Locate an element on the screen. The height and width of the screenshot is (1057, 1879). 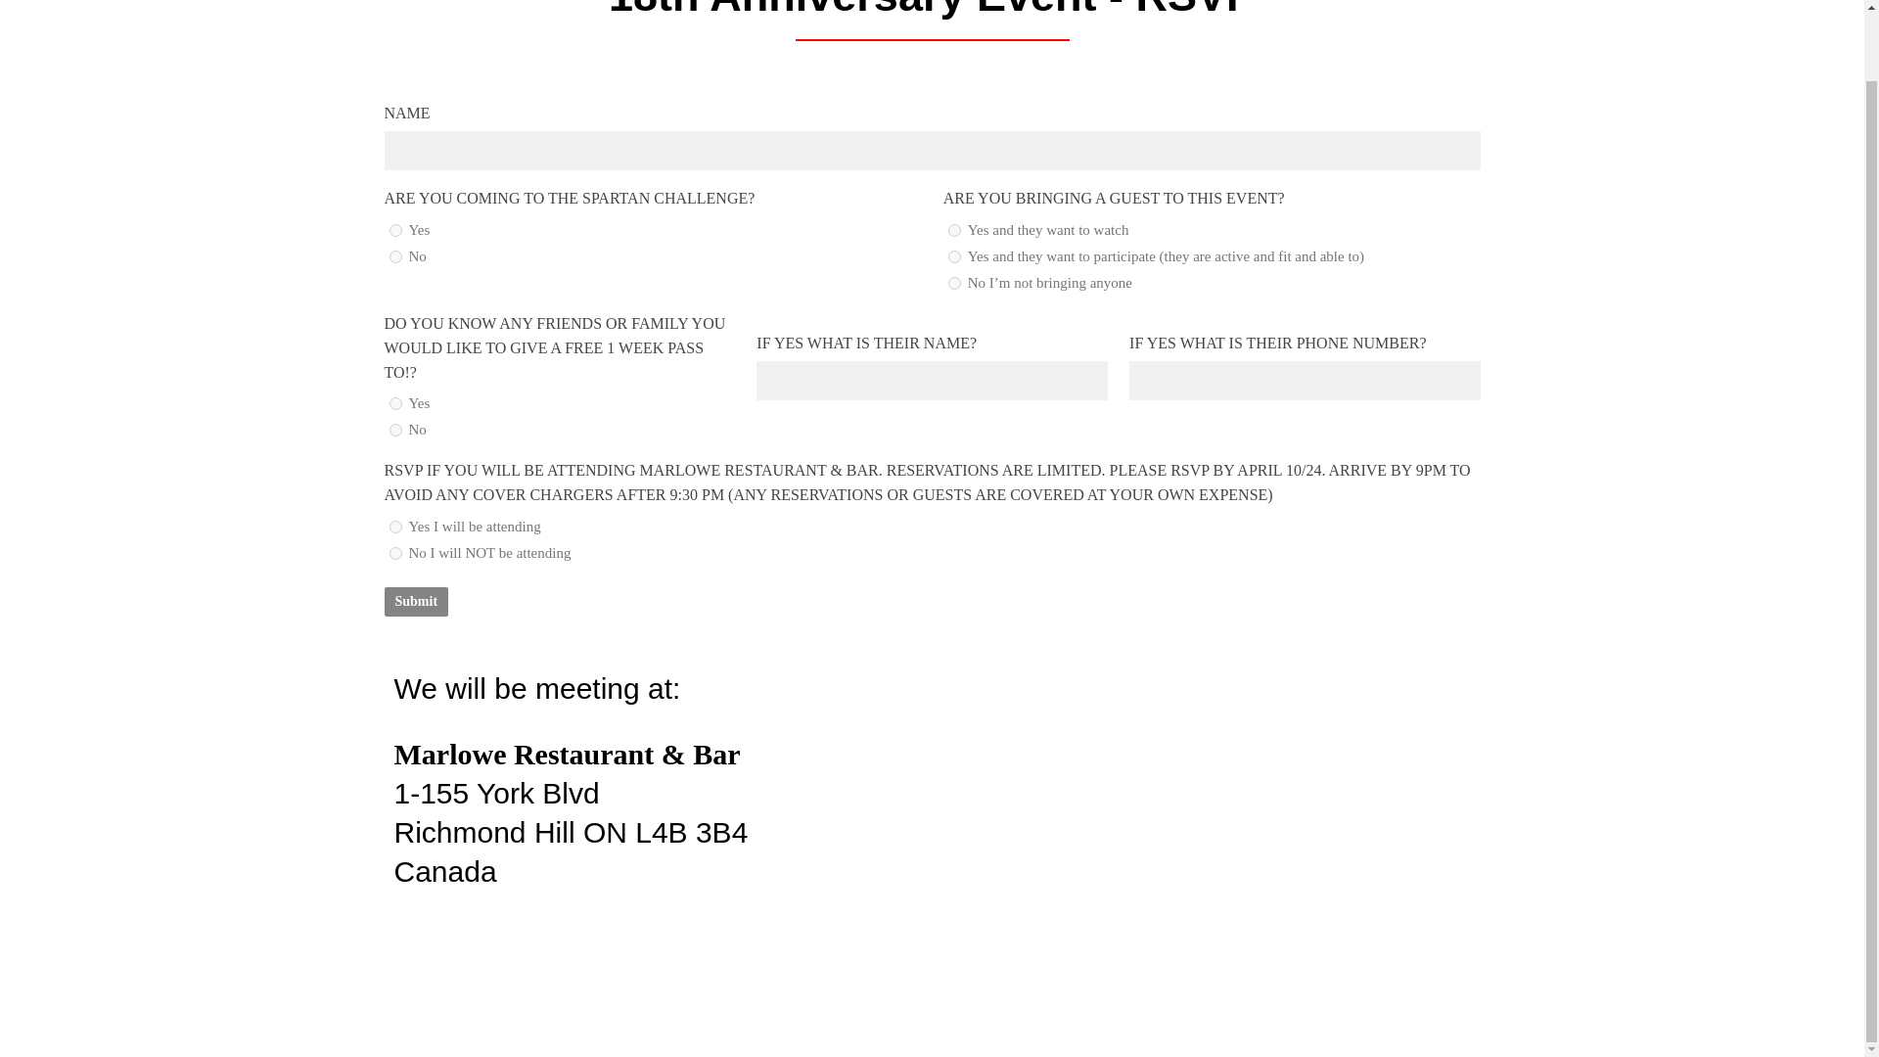
marlowe restaurant and bar is located at coordinates (1205, 815).